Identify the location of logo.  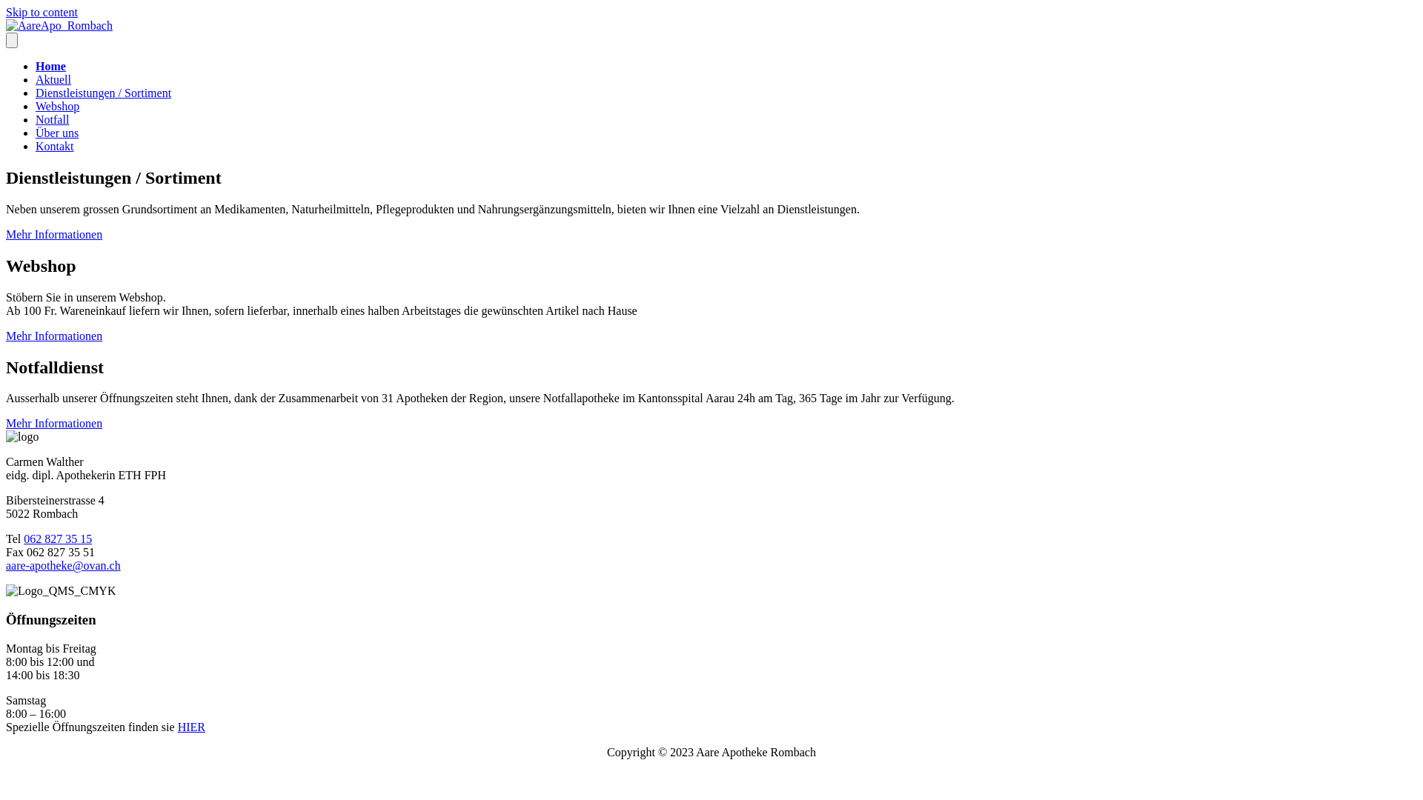
(22, 437).